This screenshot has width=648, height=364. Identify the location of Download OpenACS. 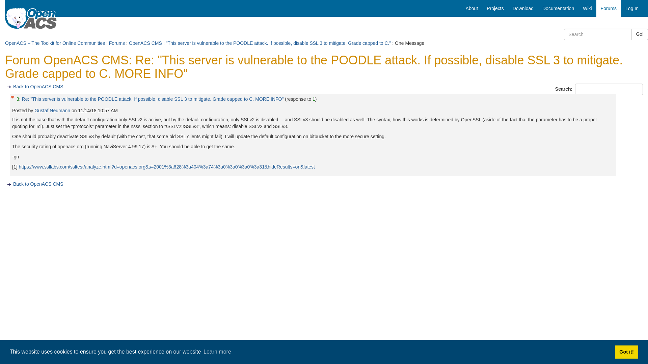
(523, 8).